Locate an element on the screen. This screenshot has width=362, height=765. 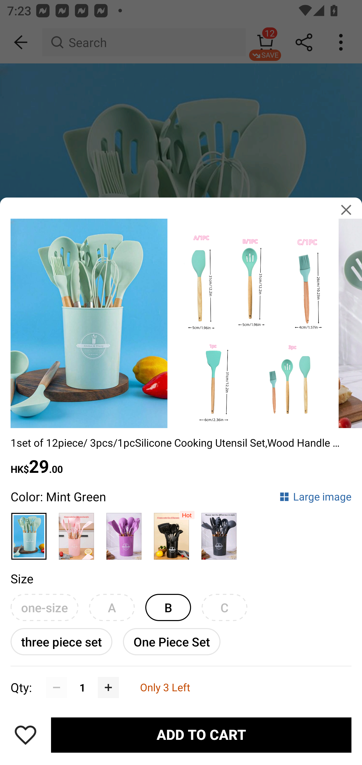
ADD TO CART is located at coordinates (201, 735).